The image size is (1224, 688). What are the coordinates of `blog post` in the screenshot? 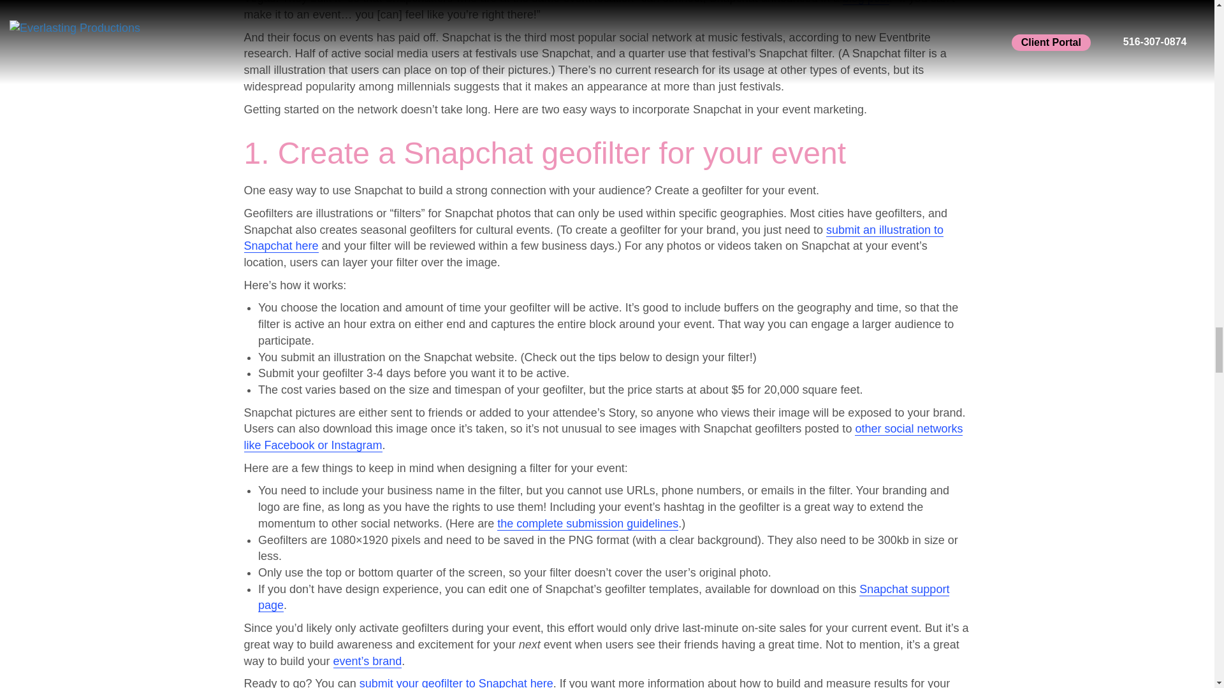 It's located at (866, 2).